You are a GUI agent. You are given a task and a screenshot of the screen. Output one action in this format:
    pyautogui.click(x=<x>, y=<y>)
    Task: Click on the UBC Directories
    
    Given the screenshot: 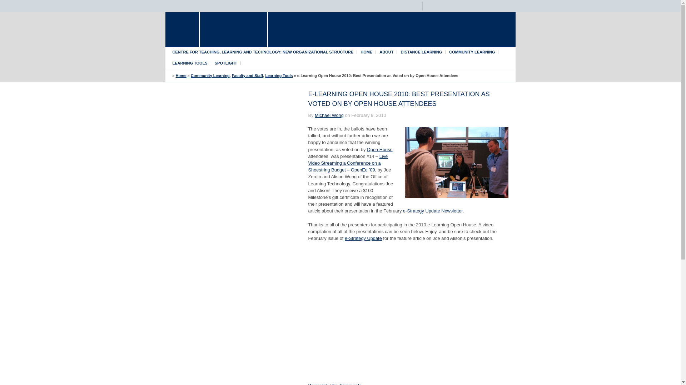 What is the action you would take?
    pyautogui.click(x=356, y=7)
    